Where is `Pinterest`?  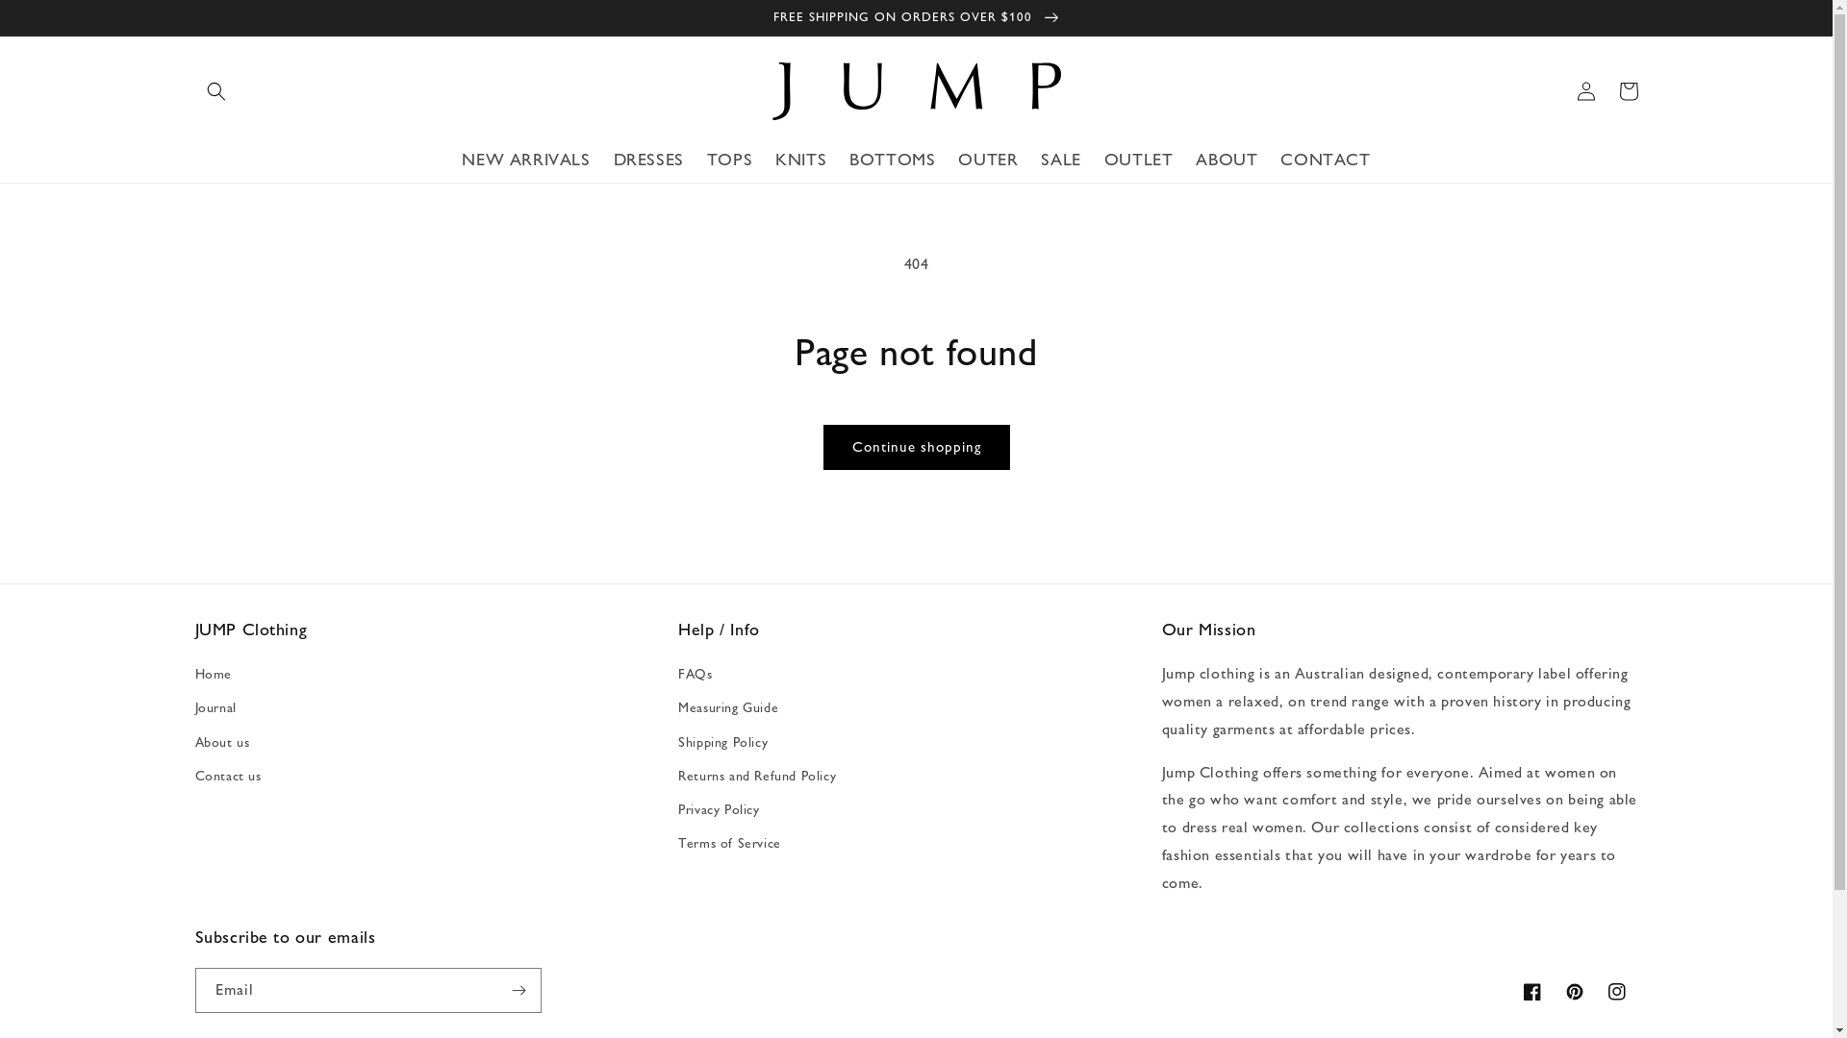 Pinterest is located at coordinates (1574, 992).